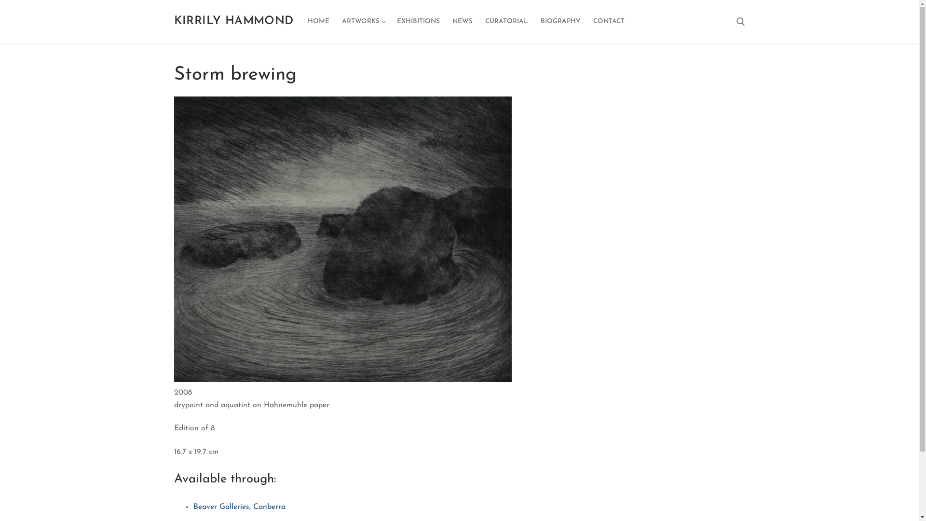 This screenshot has height=521, width=926. I want to click on ARTWORKS
 , so click(363, 22).